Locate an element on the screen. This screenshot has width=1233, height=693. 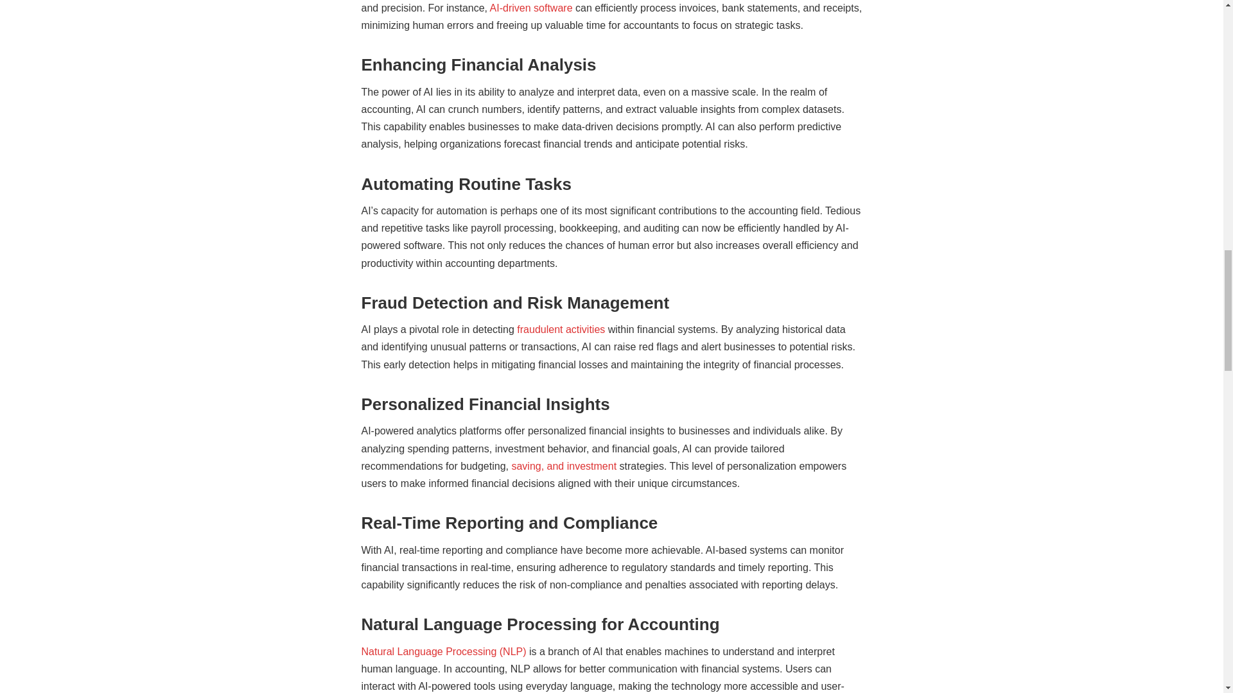
fraudulent activities is located at coordinates (561, 329).